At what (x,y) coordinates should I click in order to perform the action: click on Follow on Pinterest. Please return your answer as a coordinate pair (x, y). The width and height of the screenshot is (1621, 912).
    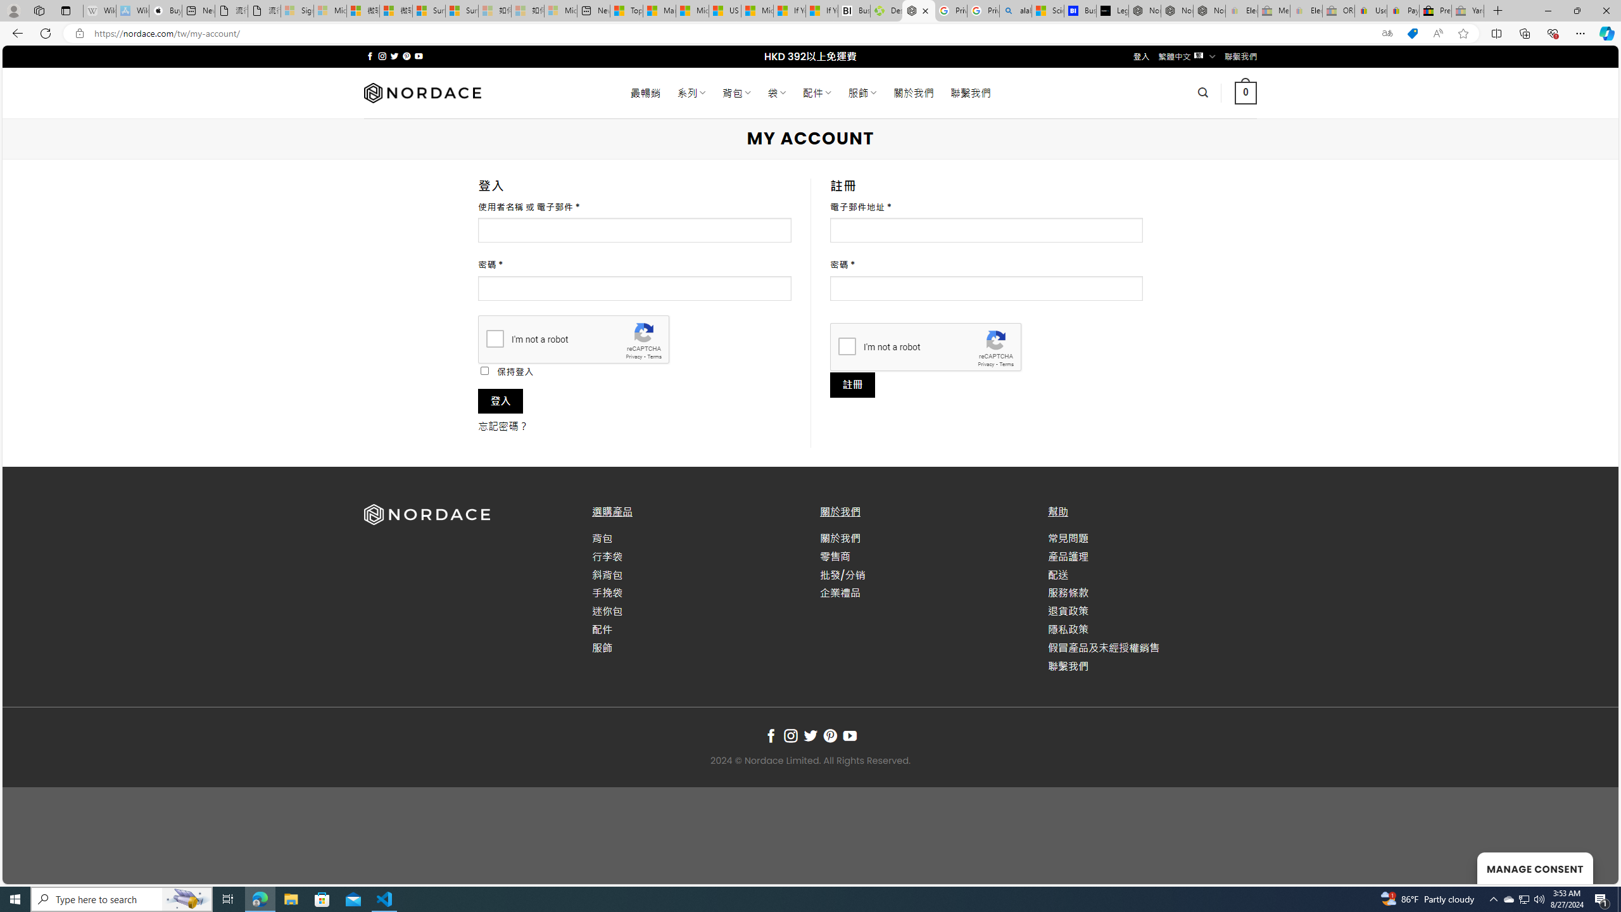
    Looking at the image, I should click on (829, 736).